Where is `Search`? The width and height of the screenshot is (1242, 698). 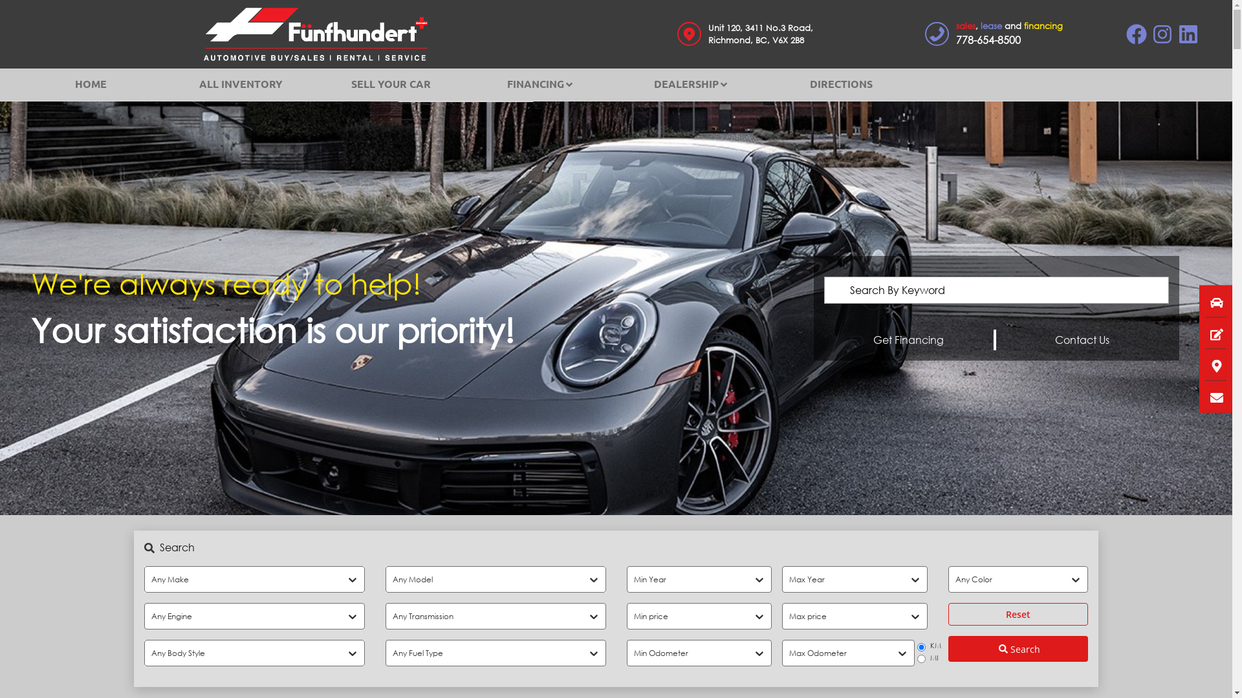 Search is located at coordinates (1018, 649).